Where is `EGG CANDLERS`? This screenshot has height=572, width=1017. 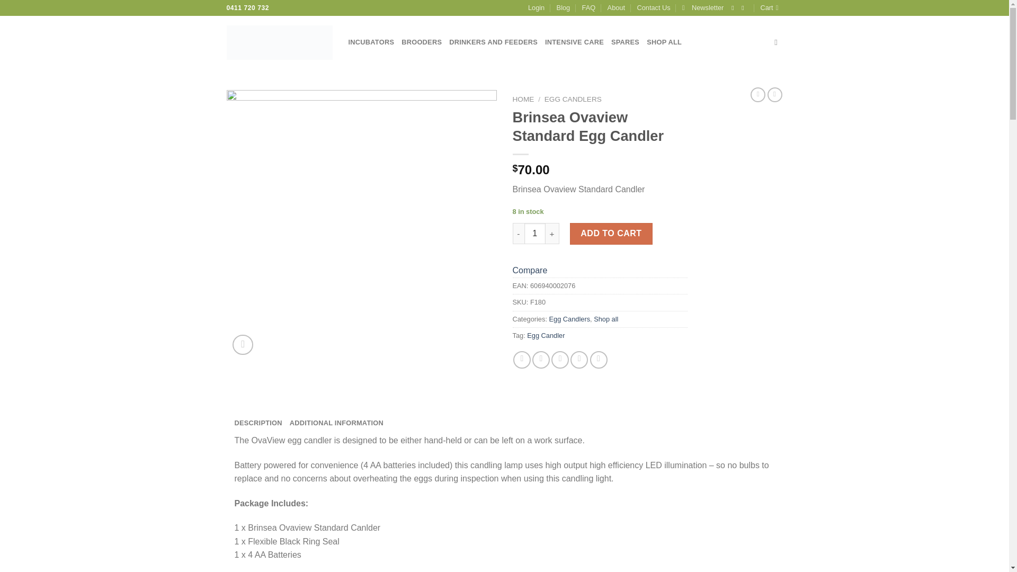
EGG CANDLERS is located at coordinates (573, 100).